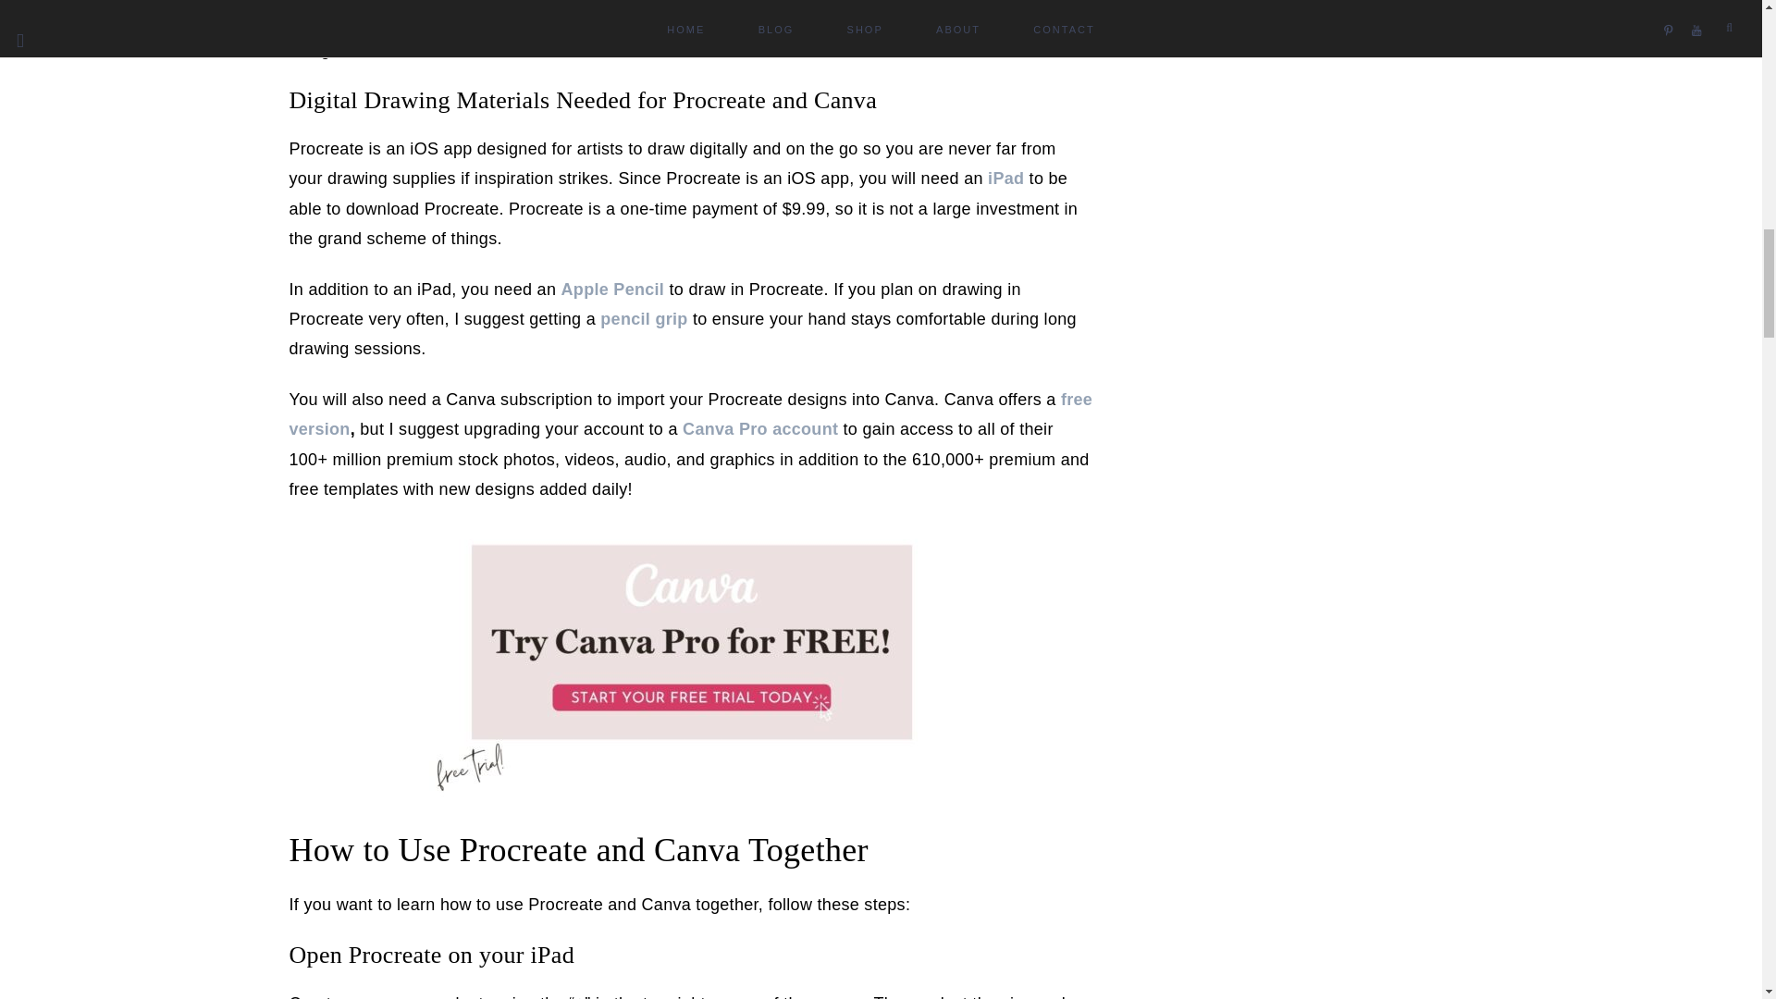  Describe the element at coordinates (612, 289) in the screenshot. I see `Apple Pencil` at that location.